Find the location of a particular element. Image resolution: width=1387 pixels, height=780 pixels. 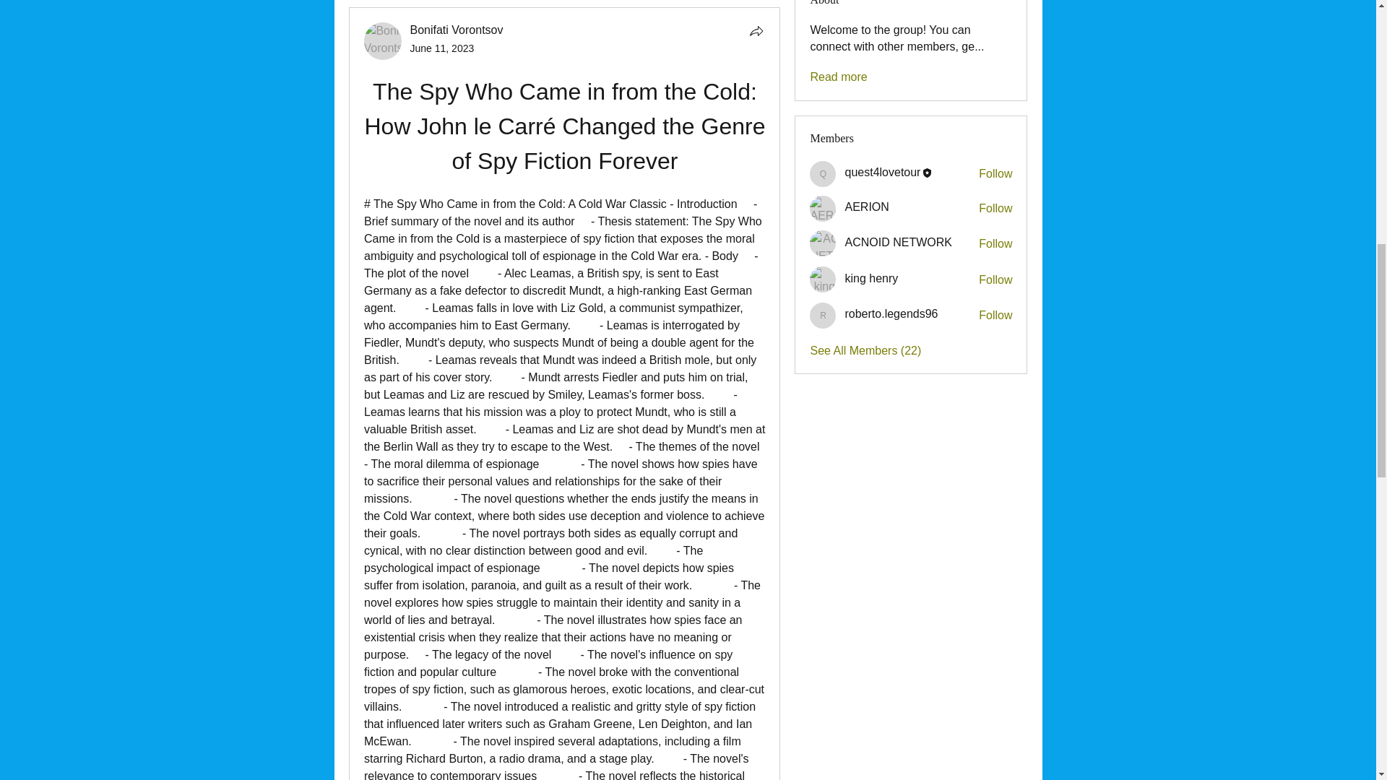

Follow is located at coordinates (995, 279).